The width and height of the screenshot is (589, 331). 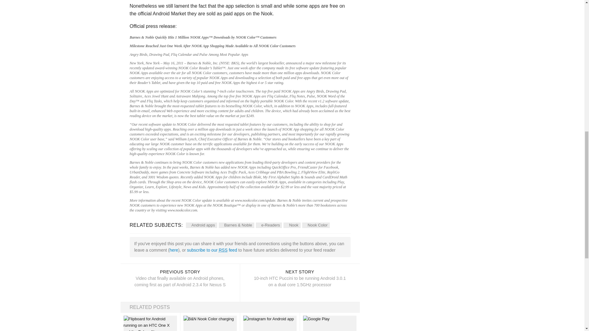 I want to click on subscribe to our RSS feed, so click(x=174, y=250).